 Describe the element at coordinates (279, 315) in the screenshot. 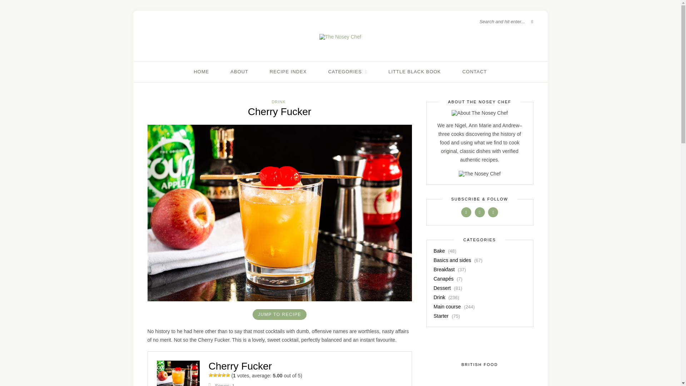

I see `JUMP TO RECIPE` at that location.